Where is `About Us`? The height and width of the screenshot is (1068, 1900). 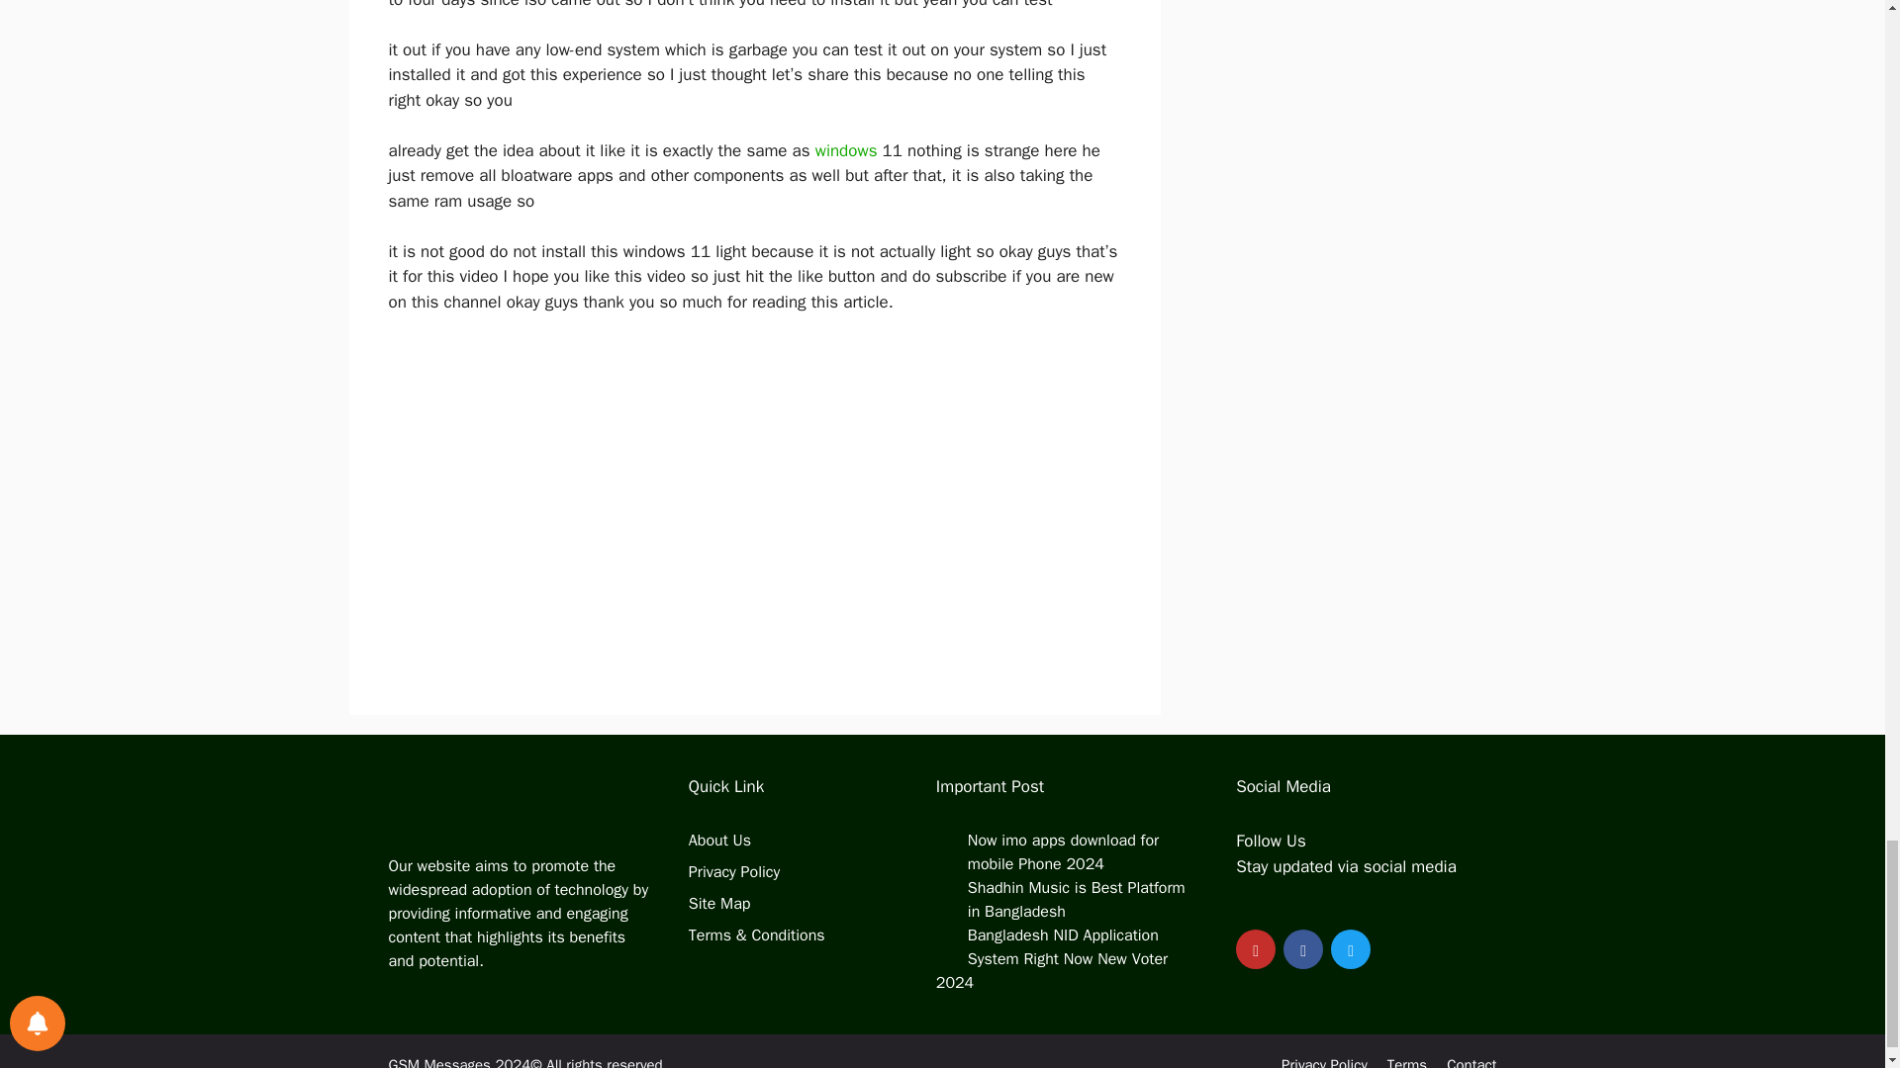
About Us is located at coordinates (718, 841).